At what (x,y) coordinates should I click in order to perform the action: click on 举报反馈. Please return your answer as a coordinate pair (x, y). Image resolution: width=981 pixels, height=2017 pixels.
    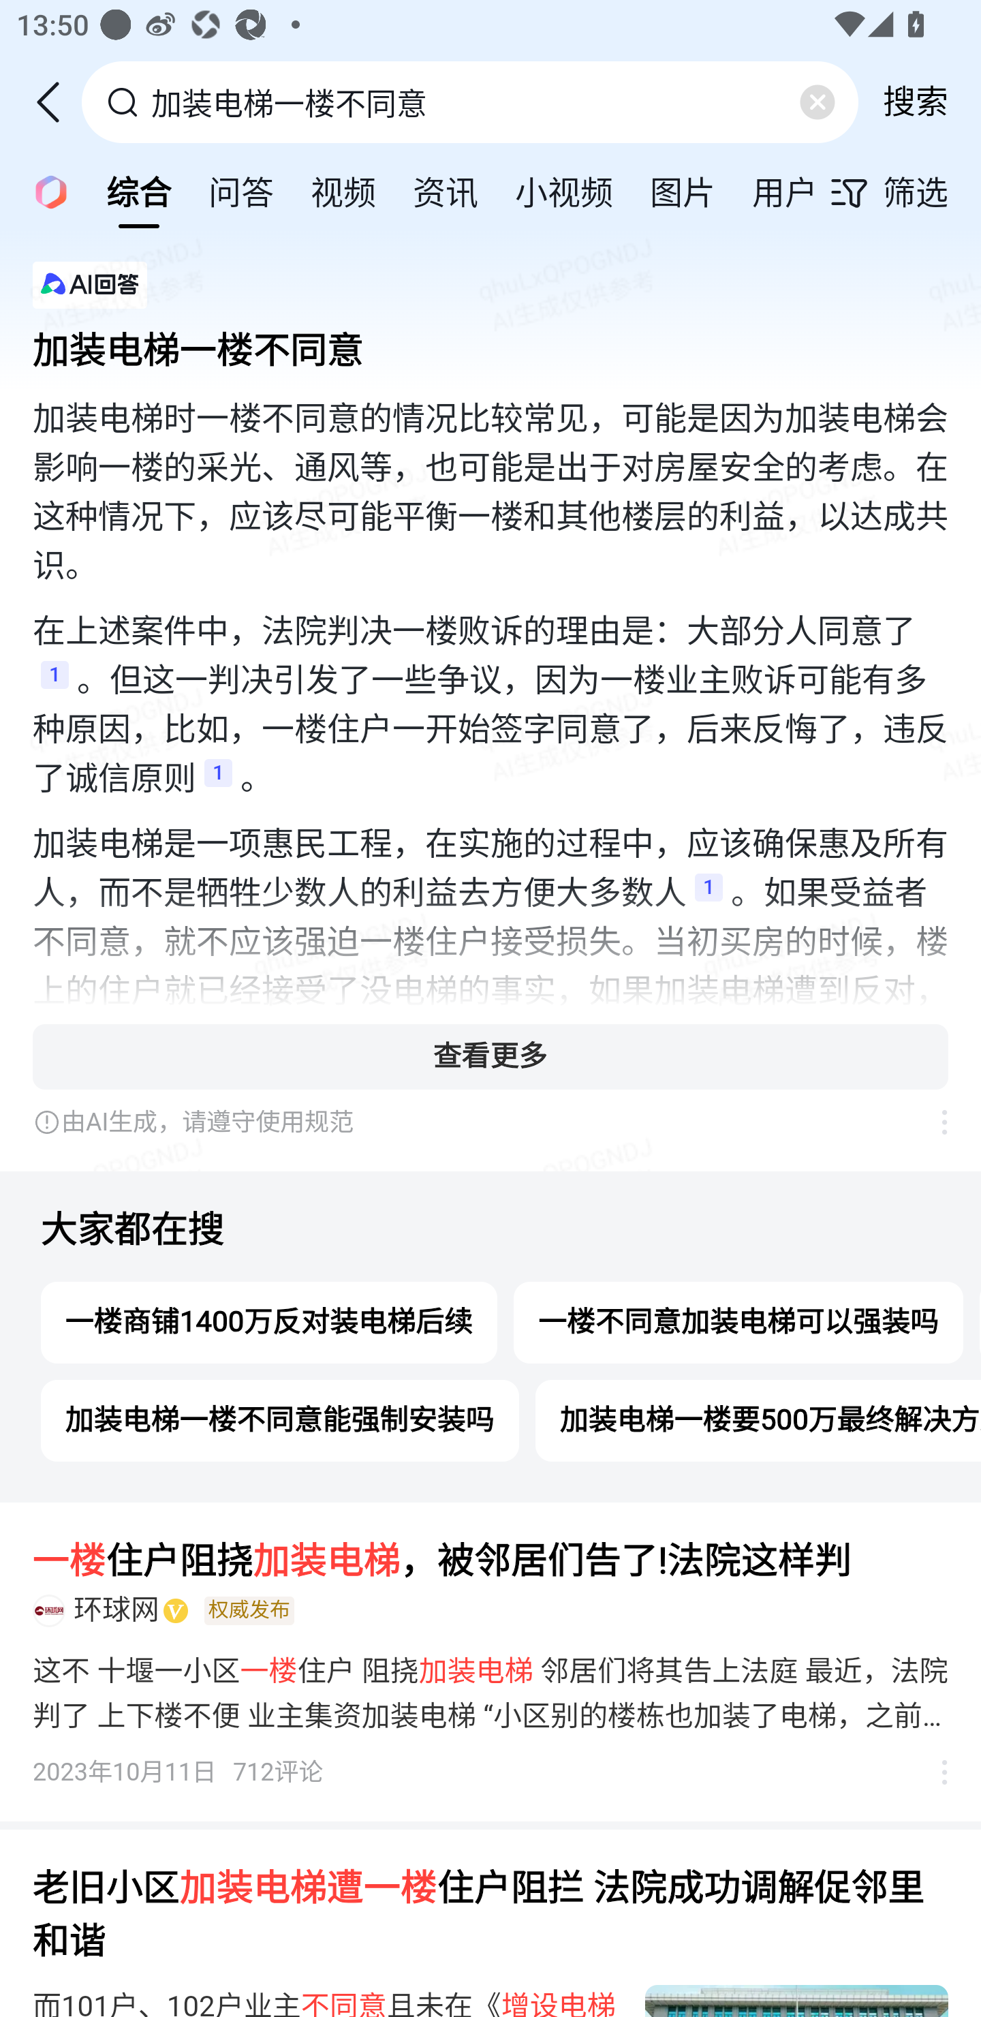
    Looking at the image, I should click on (932, 1122).